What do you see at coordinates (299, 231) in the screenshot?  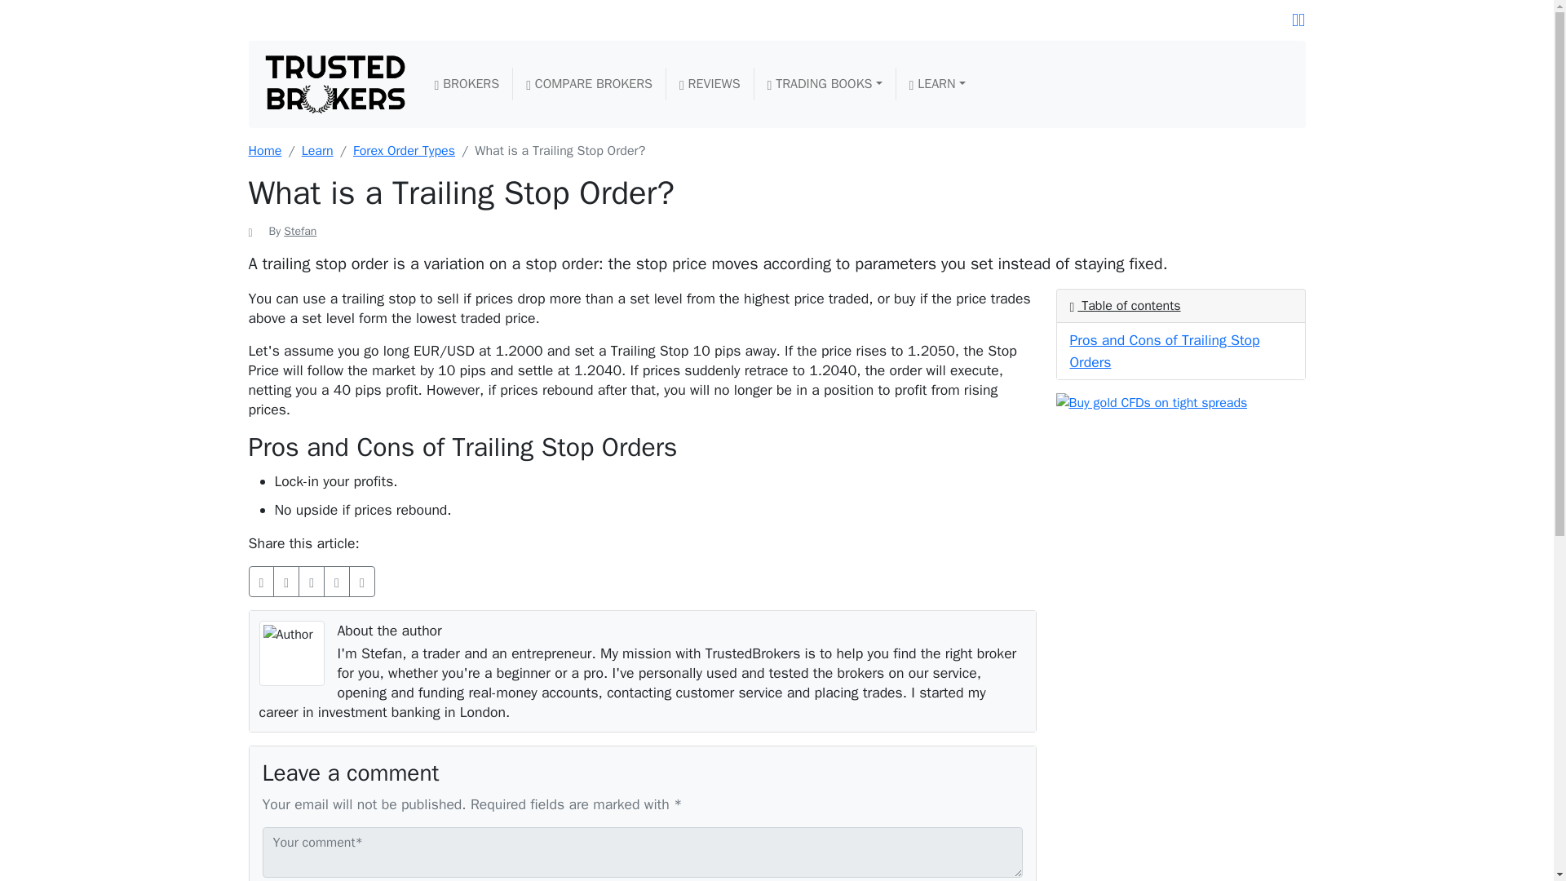 I see `Stefan` at bounding box center [299, 231].